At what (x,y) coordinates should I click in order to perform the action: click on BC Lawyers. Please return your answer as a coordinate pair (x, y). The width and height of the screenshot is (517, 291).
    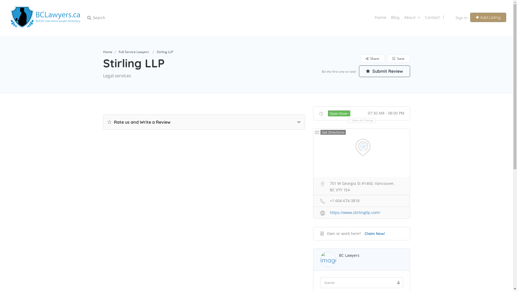
    Looking at the image, I should click on (349, 255).